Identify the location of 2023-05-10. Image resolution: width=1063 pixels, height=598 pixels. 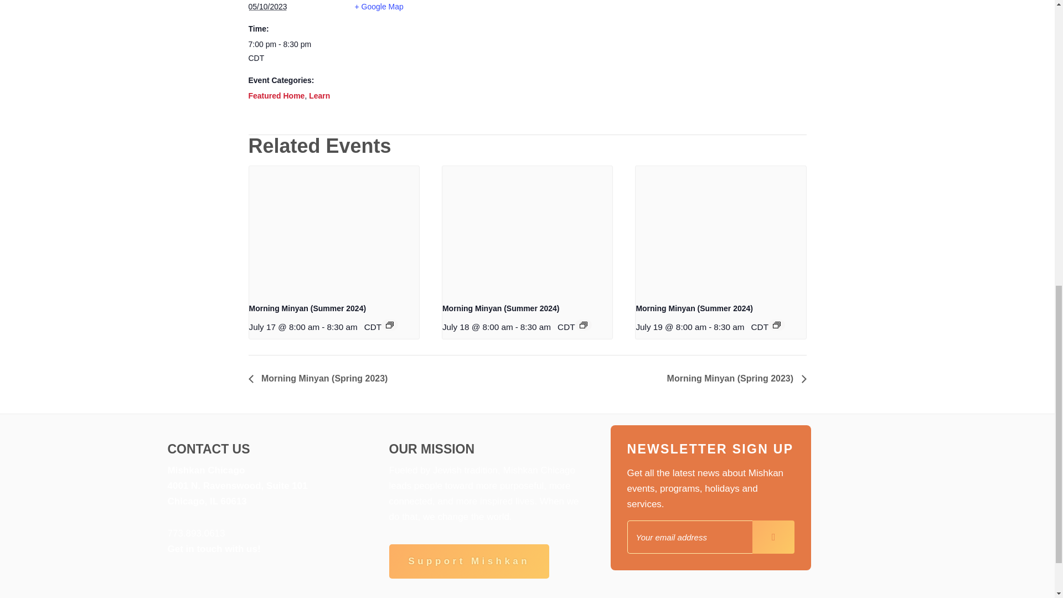
(267, 7).